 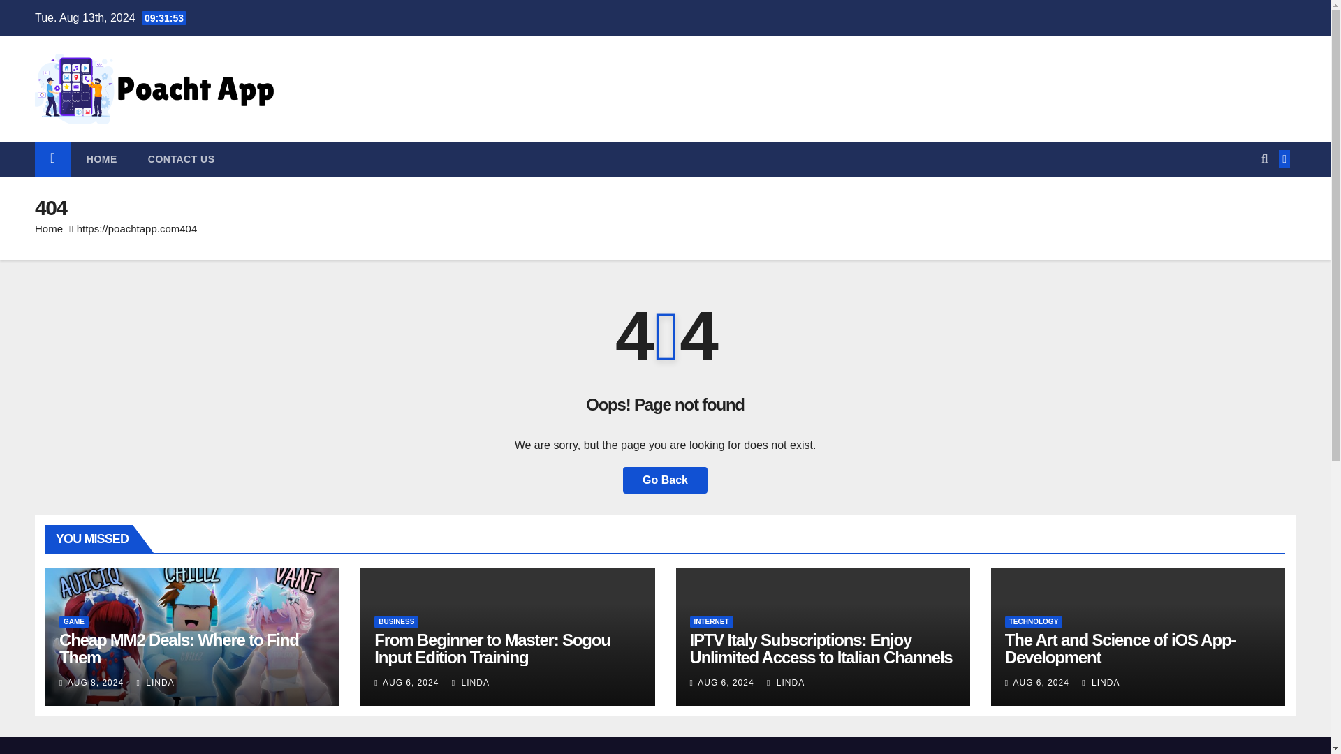 What do you see at coordinates (155, 682) in the screenshot?
I see `LINDA` at bounding box center [155, 682].